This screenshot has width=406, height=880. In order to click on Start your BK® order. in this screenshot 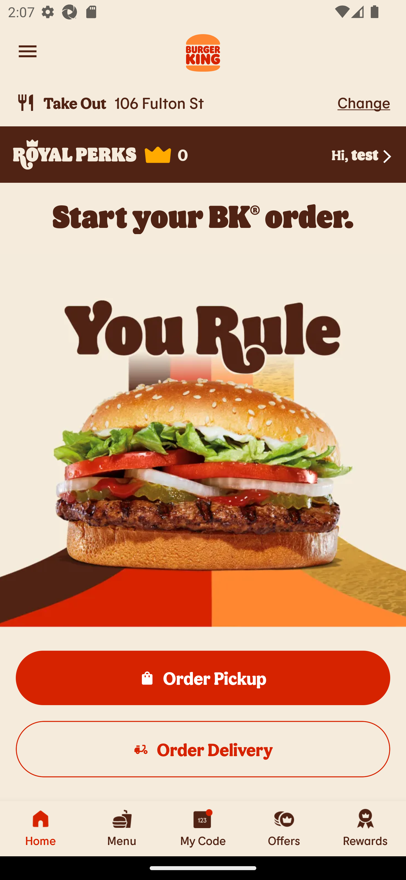, I will do `click(203, 216)`.